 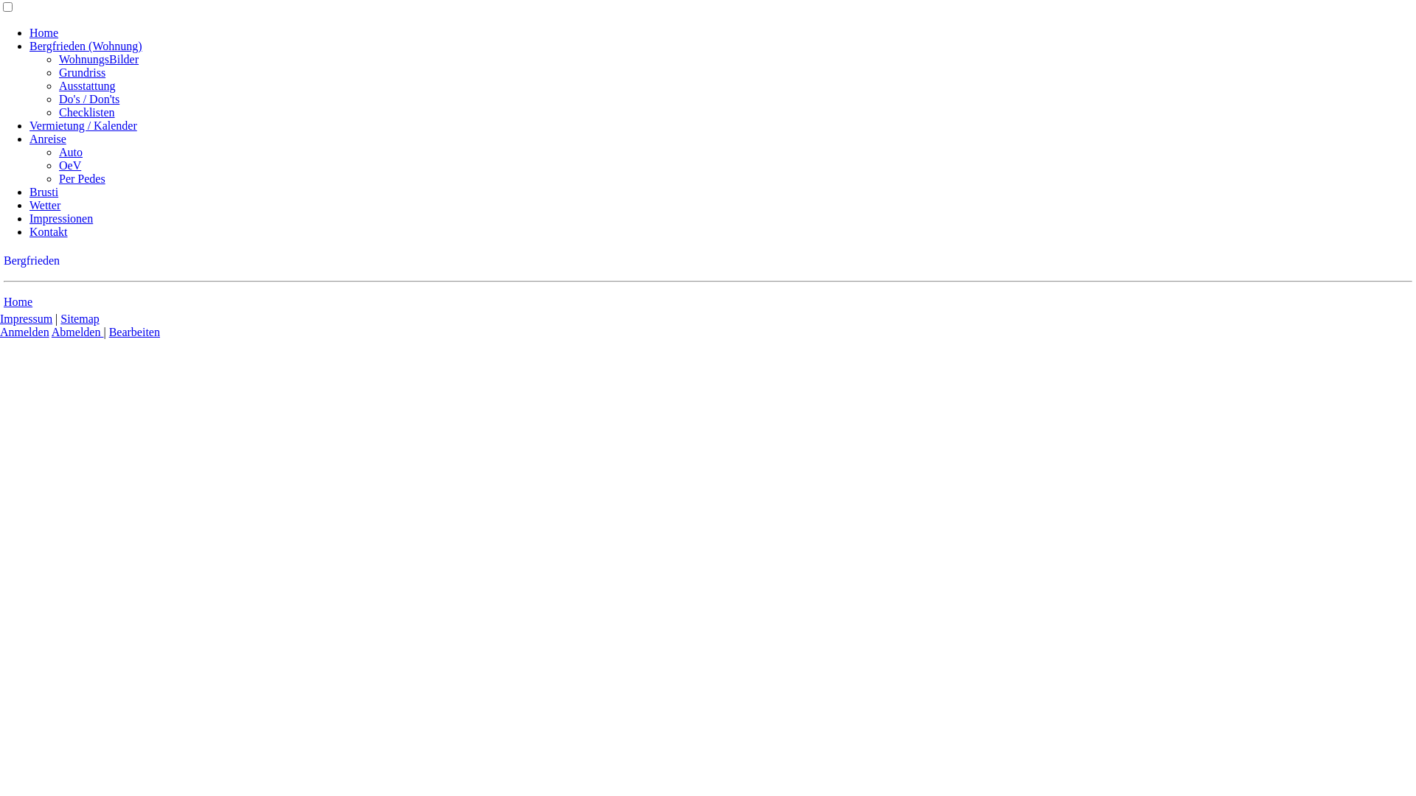 What do you see at coordinates (134, 332) in the screenshot?
I see `Bearbeiten` at bounding box center [134, 332].